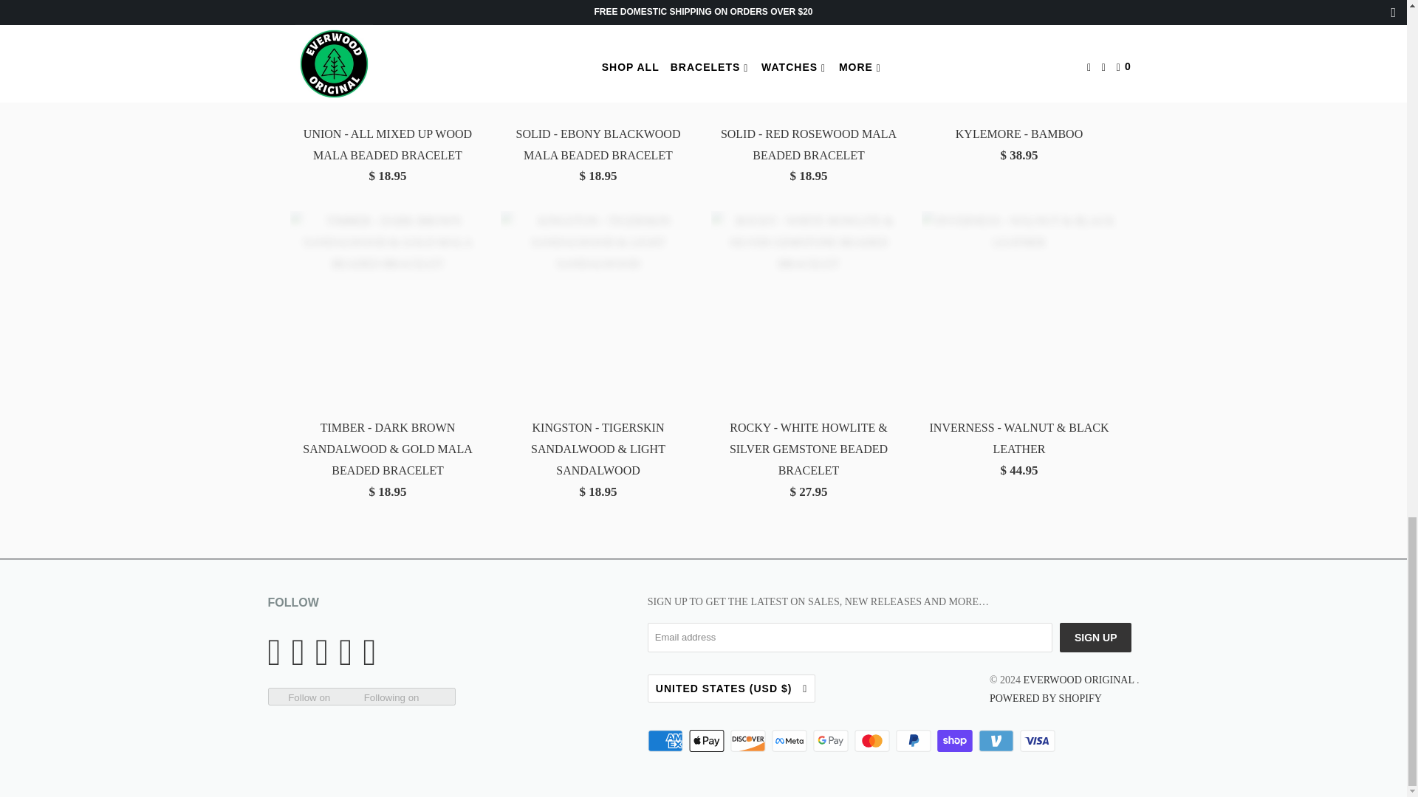 Image resolution: width=1418 pixels, height=797 pixels. Describe the element at coordinates (667, 741) in the screenshot. I see `AMERICAN EXPRESS` at that location.